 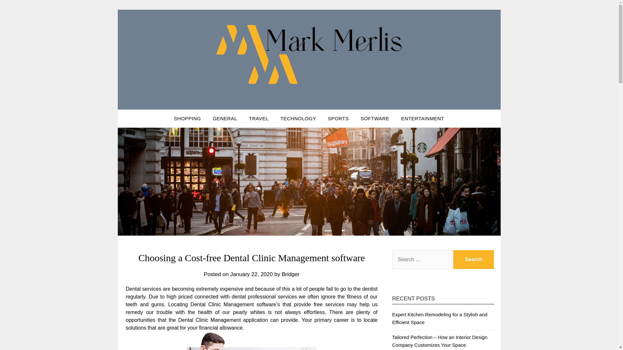 I want to click on ENTERTAINMENT, so click(x=422, y=119).